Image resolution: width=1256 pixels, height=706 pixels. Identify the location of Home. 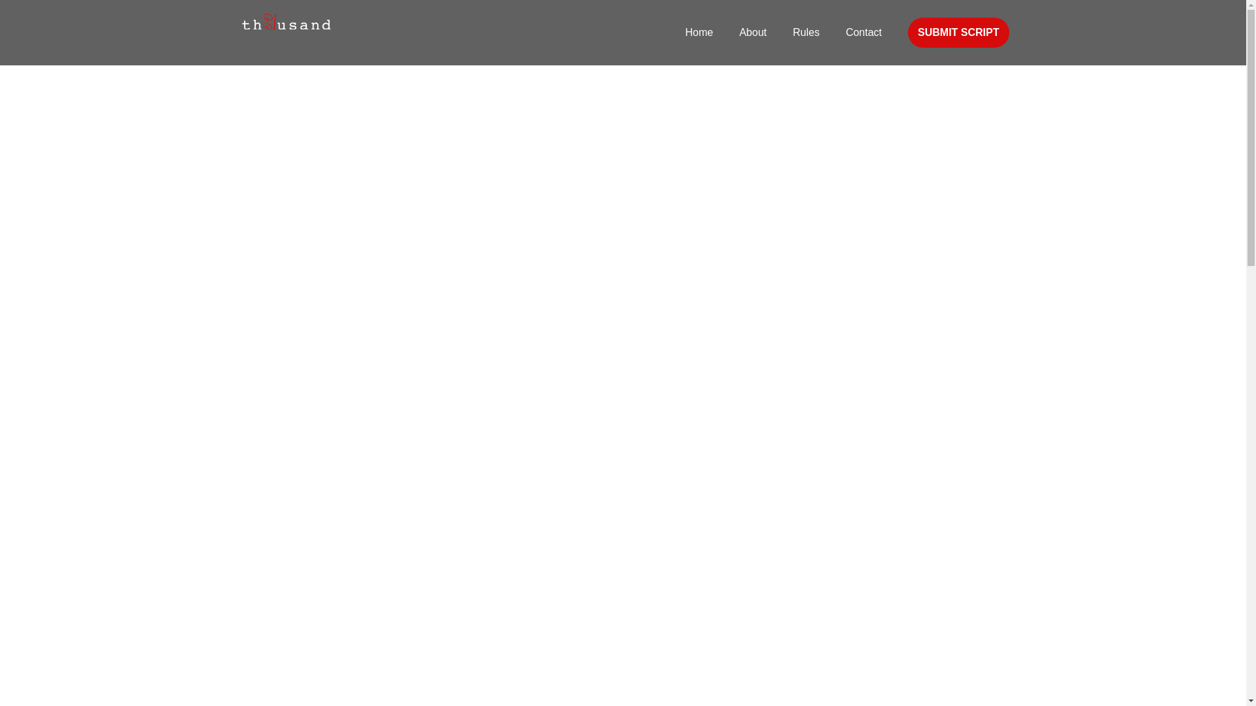
(699, 33).